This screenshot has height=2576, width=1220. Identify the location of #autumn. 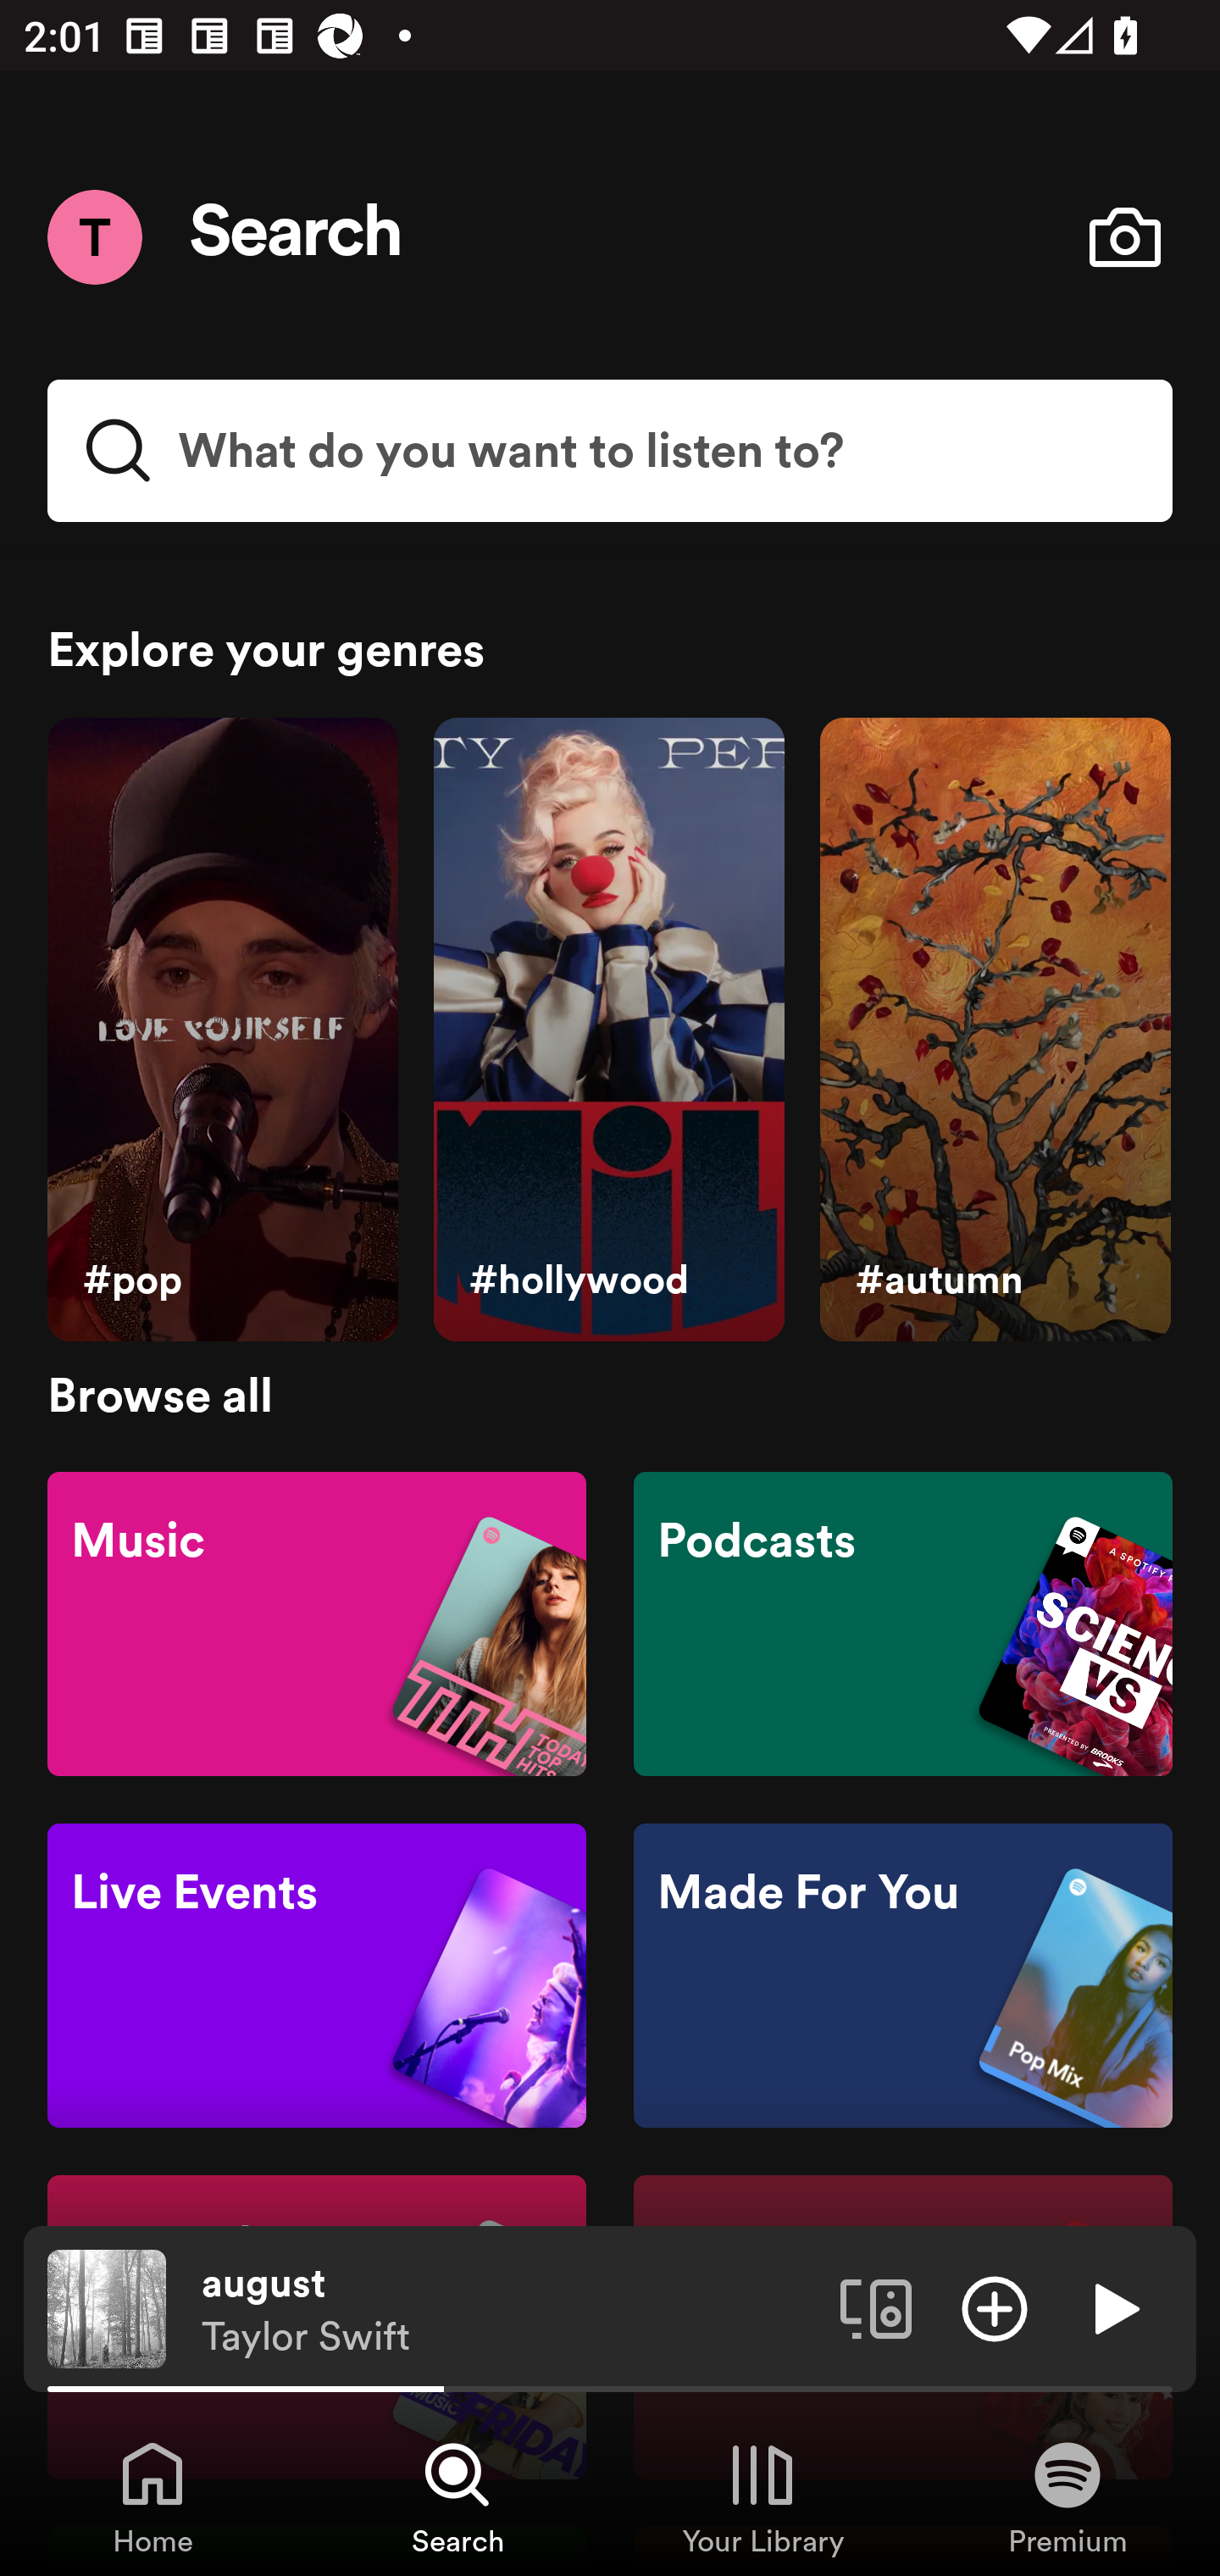
(995, 1030).